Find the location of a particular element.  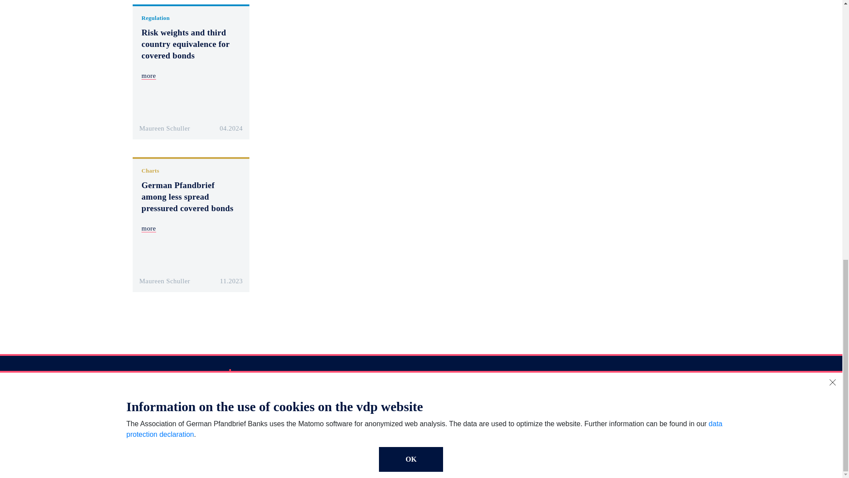

Privacy is located at coordinates (249, 410).